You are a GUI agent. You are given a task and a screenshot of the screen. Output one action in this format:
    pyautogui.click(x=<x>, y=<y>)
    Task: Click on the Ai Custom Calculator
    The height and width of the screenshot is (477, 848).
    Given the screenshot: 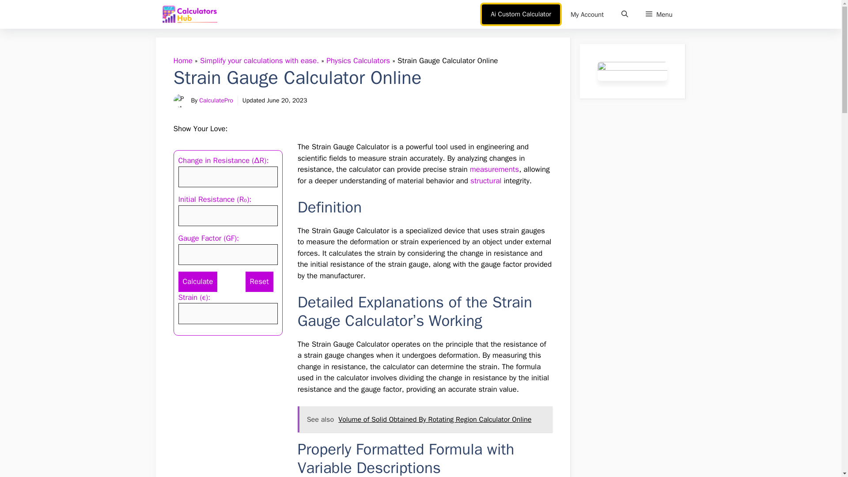 What is the action you would take?
    pyautogui.click(x=520, y=14)
    